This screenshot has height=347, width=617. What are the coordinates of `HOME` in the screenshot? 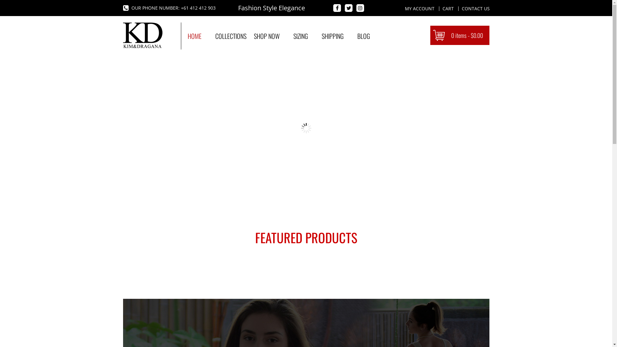 It's located at (195, 36).